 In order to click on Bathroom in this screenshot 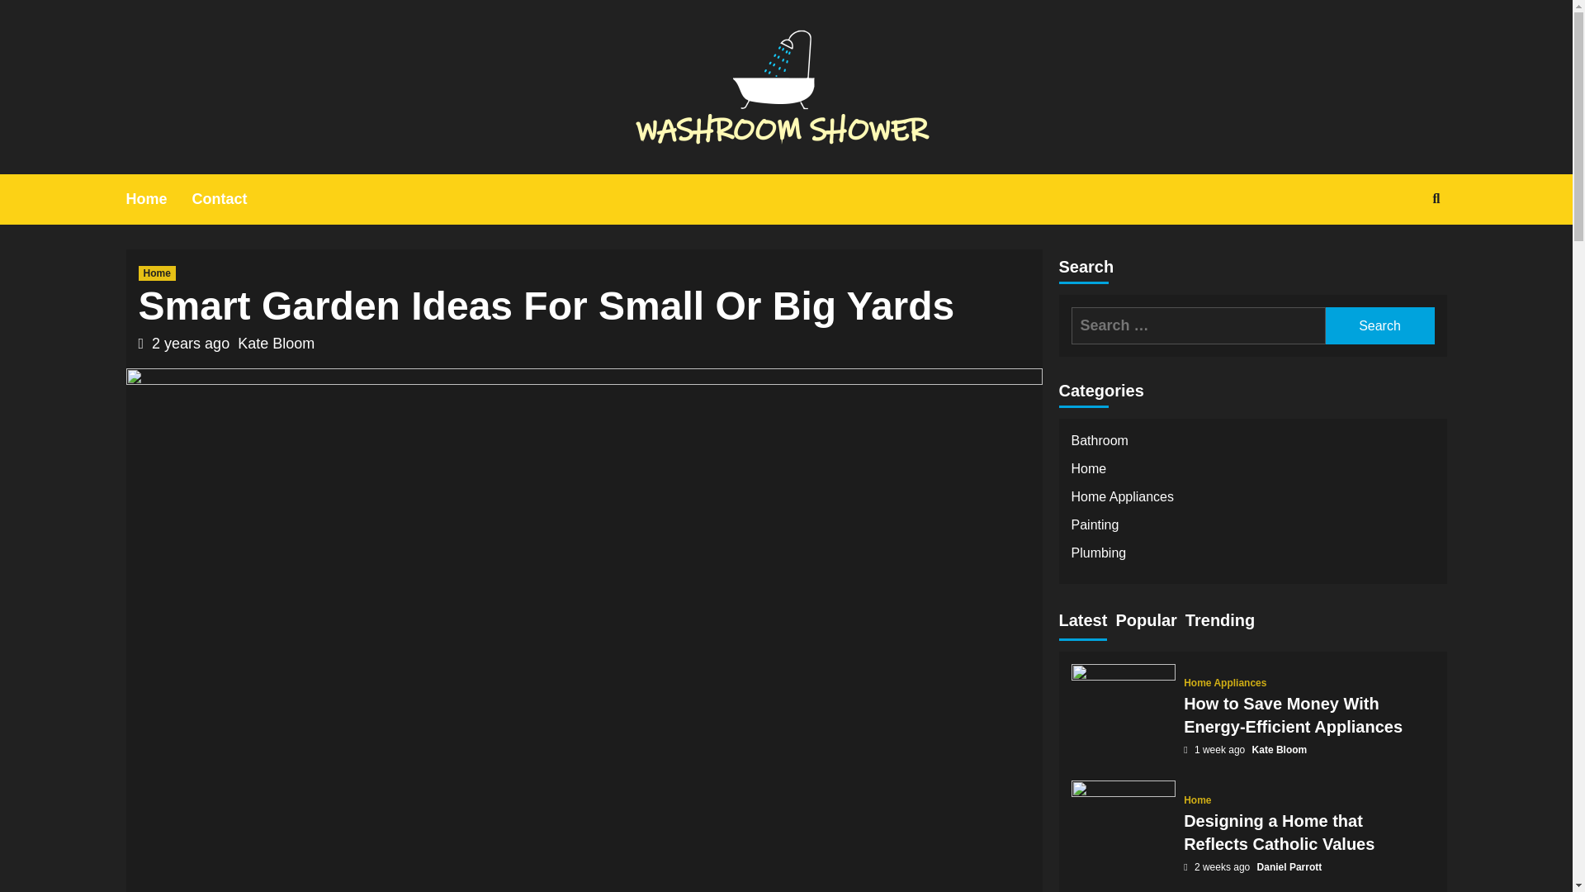, I will do `click(1252, 444)`.